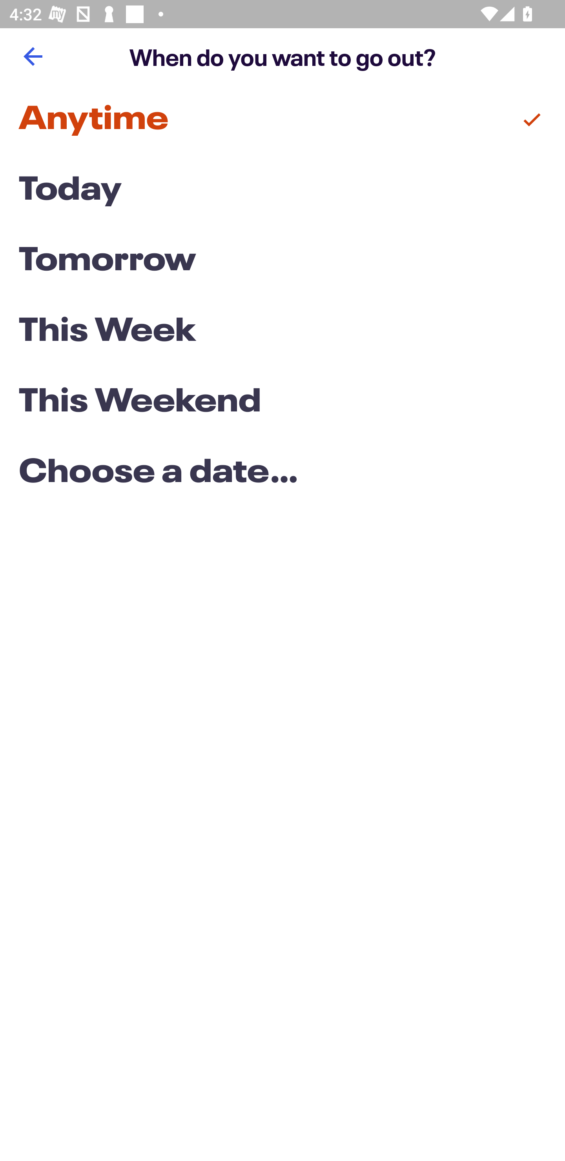 The width and height of the screenshot is (565, 1161). What do you see at coordinates (282, 120) in the screenshot?
I see `Anytime` at bounding box center [282, 120].